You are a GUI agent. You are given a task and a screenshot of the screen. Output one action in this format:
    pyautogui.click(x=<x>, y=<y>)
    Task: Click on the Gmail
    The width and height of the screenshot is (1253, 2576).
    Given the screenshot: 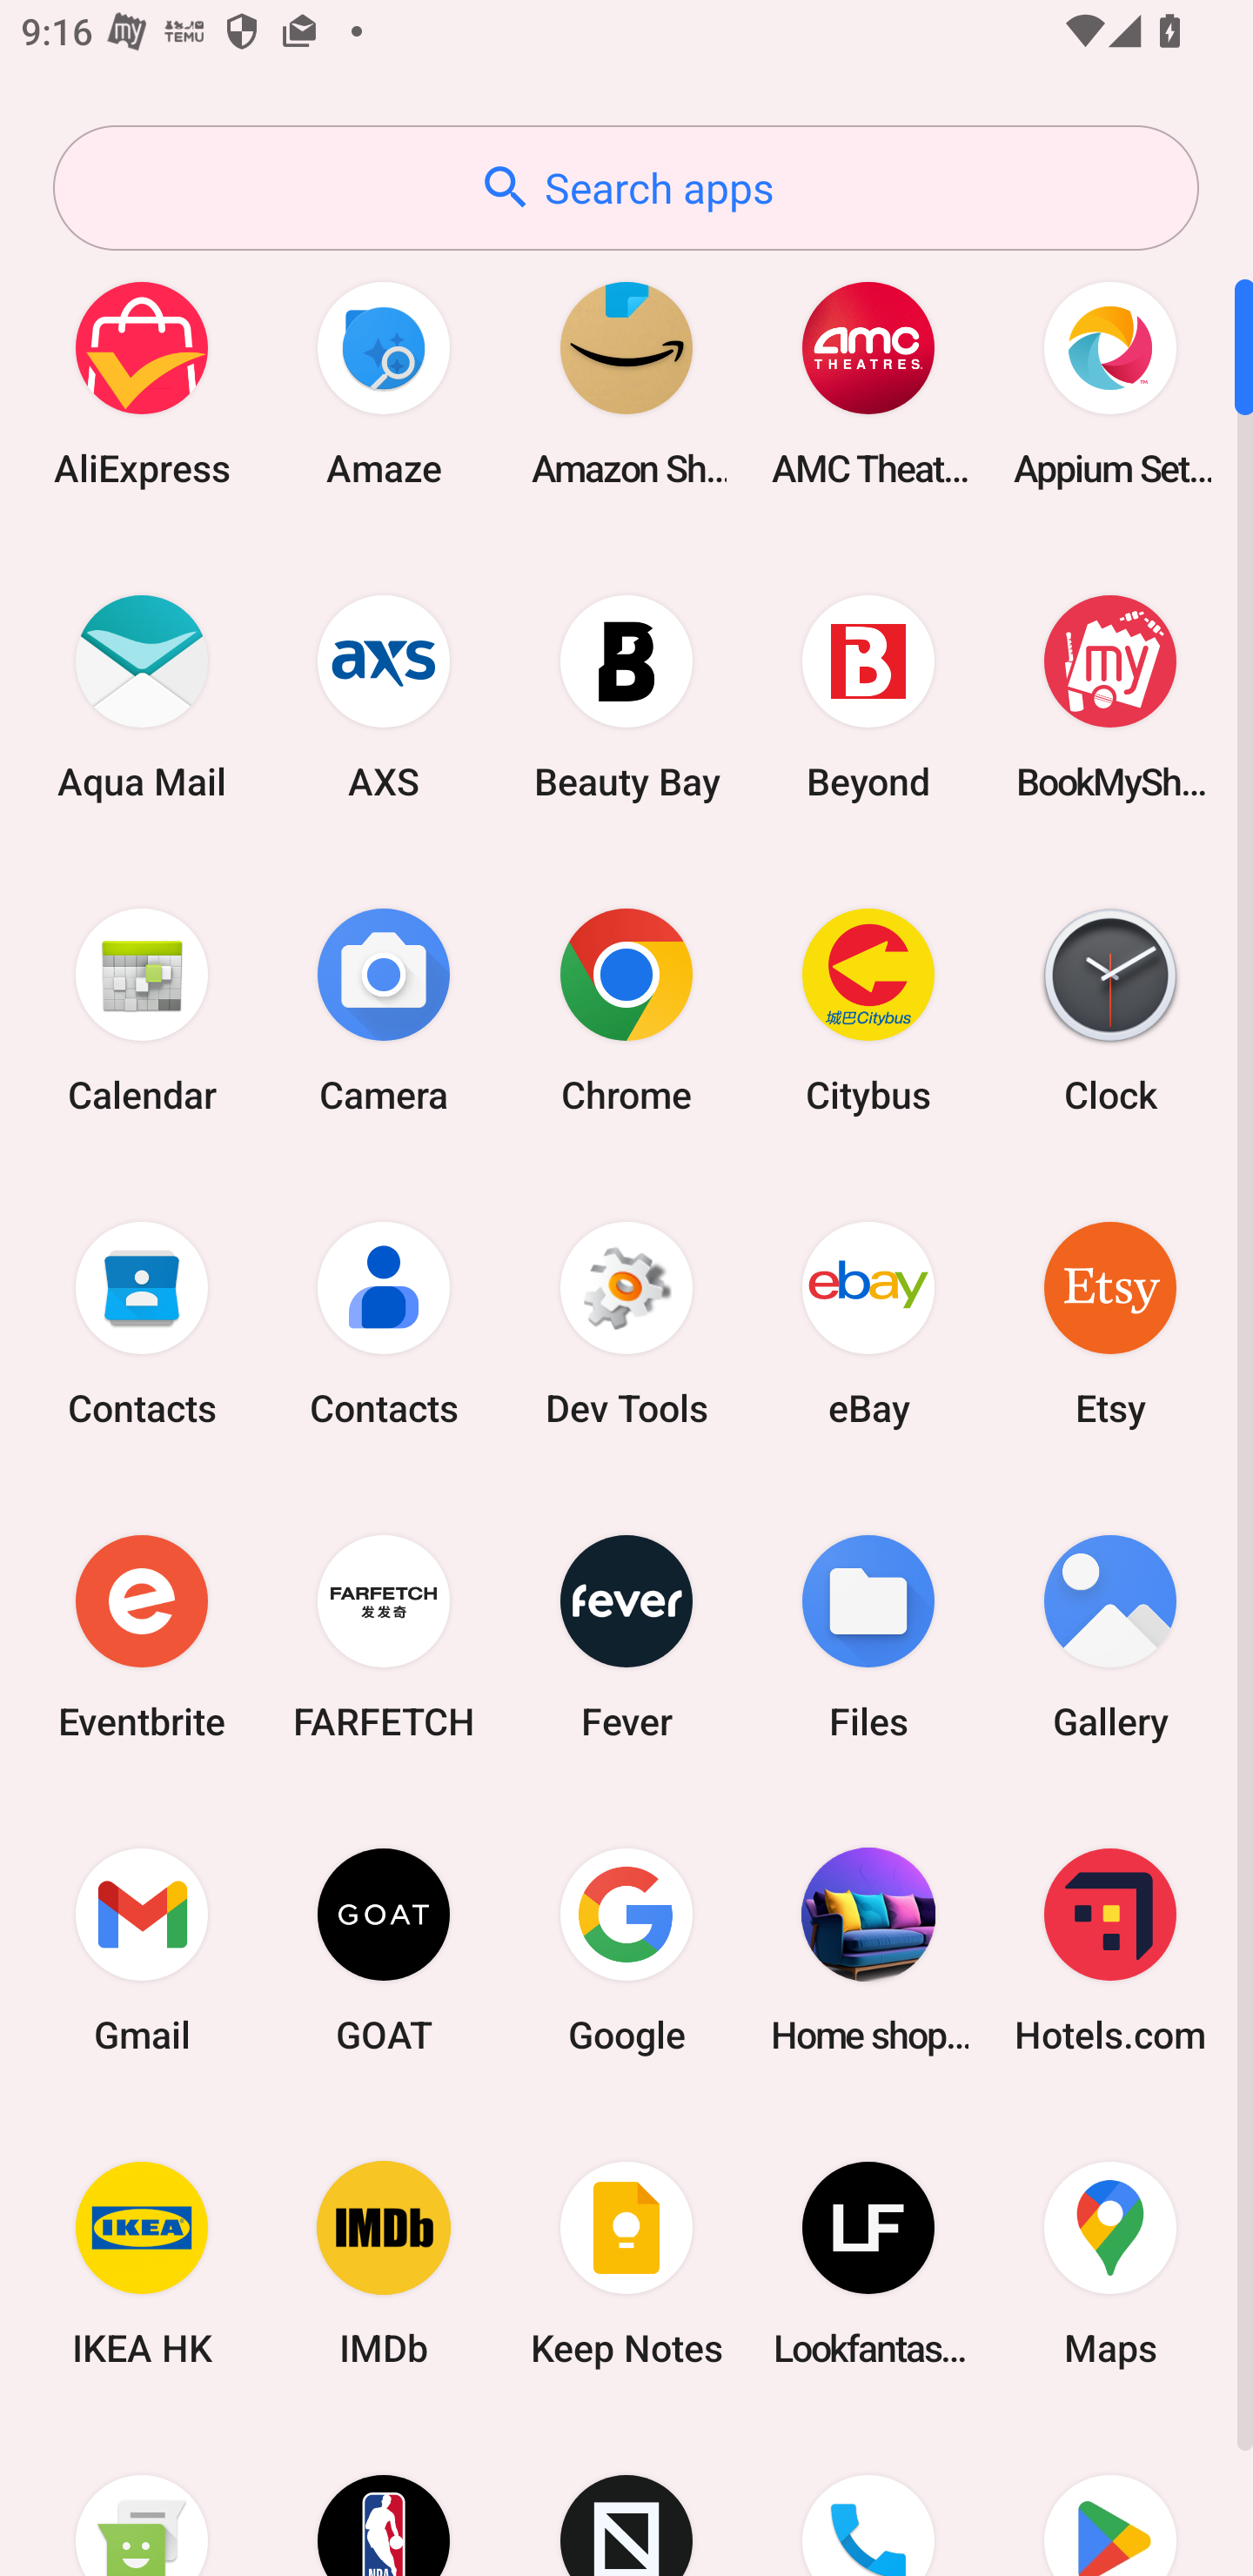 What is the action you would take?
    pyautogui.click(x=142, y=1949)
    